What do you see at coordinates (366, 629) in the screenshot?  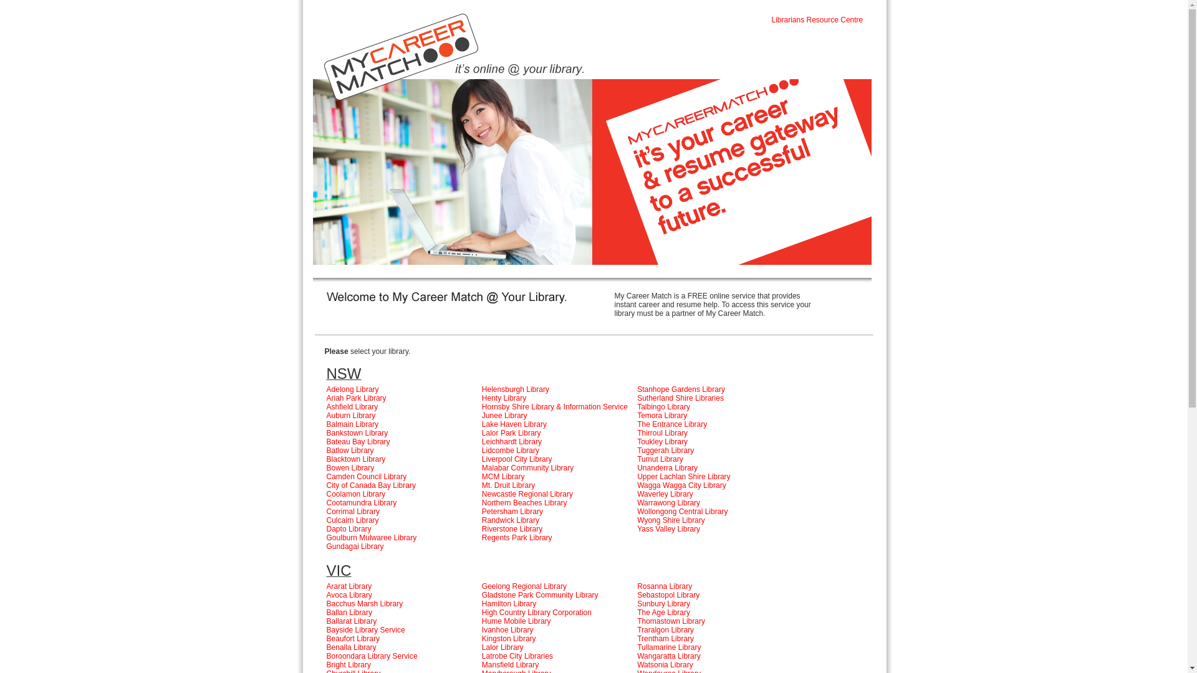 I see `Bayside Library Service` at bounding box center [366, 629].